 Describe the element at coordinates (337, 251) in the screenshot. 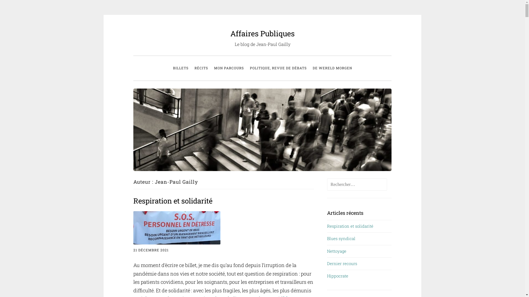

I see `Nettoyage` at that location.